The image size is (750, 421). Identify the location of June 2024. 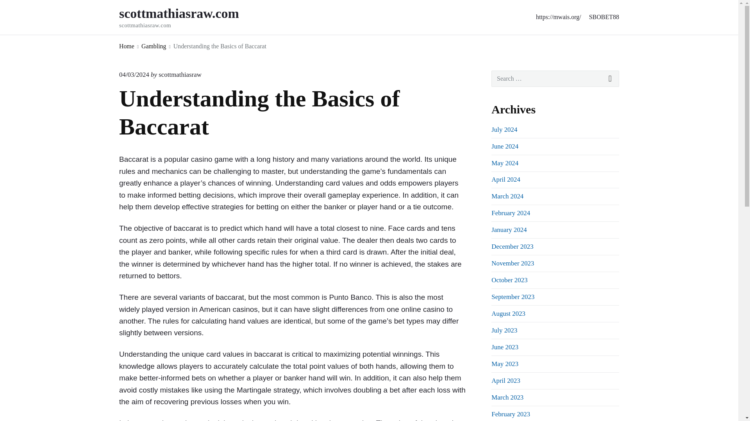
(512, 246).